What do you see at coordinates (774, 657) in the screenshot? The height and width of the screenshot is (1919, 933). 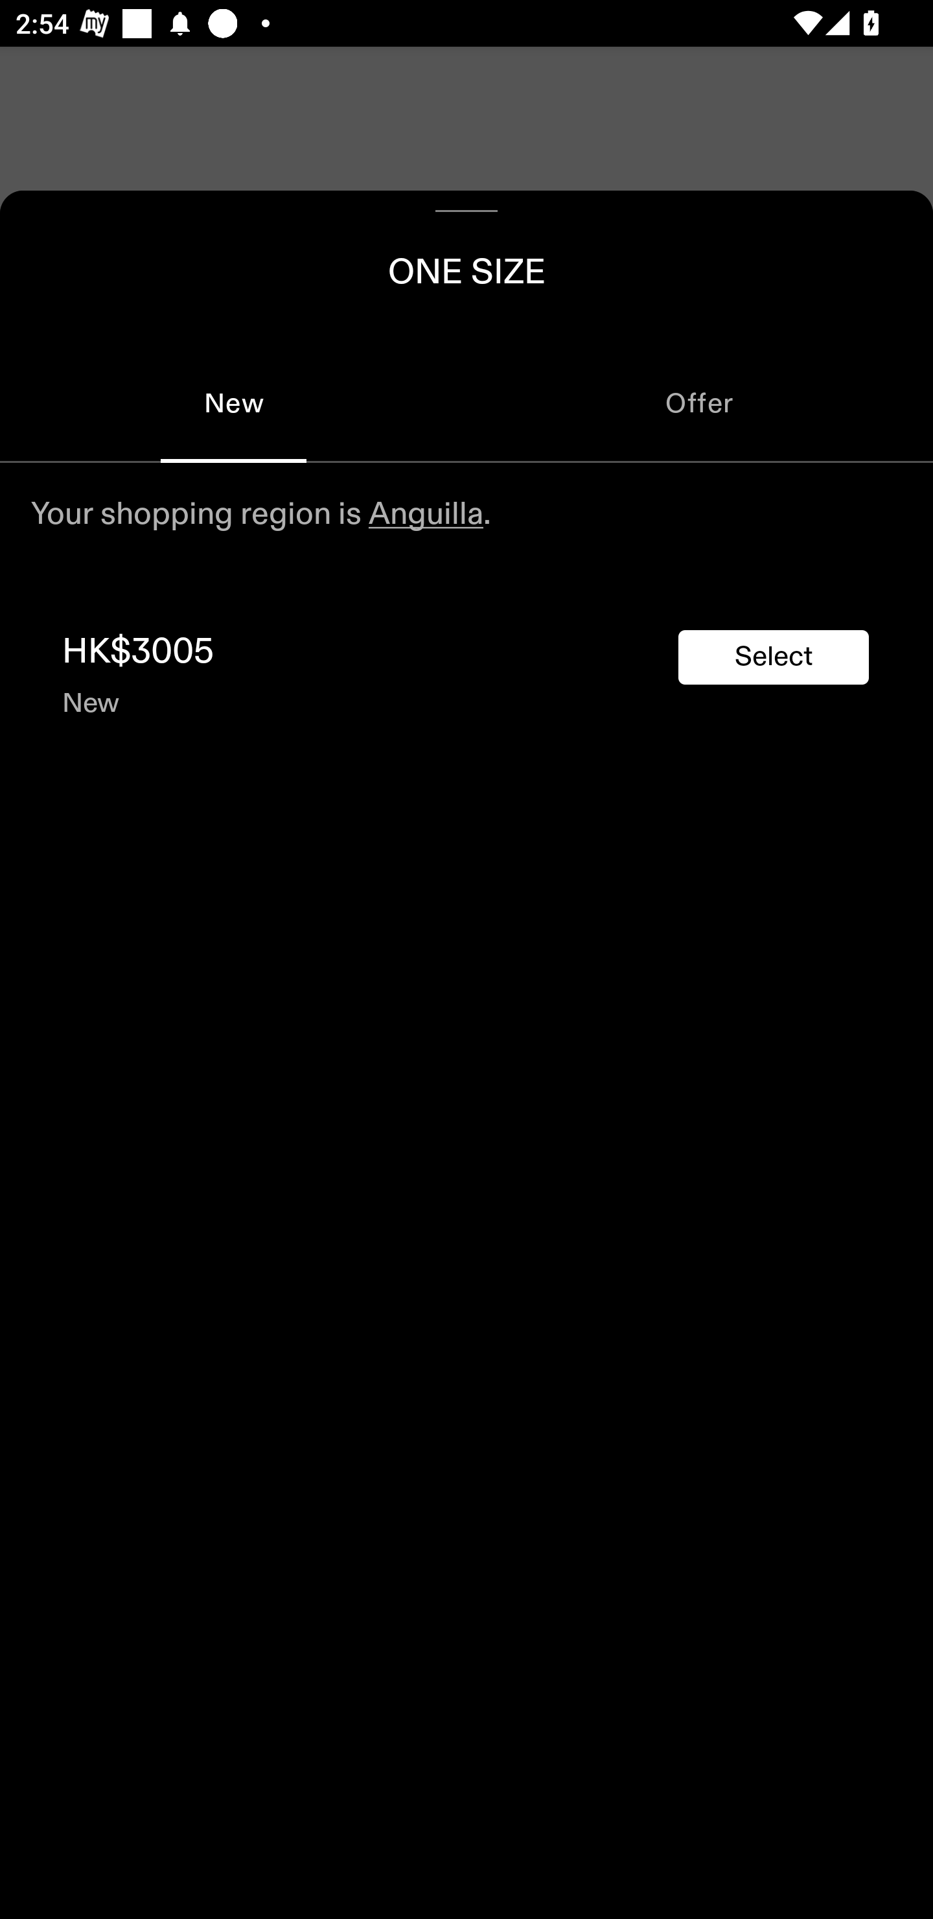 I see `Select` at bounding box center [774, 657].